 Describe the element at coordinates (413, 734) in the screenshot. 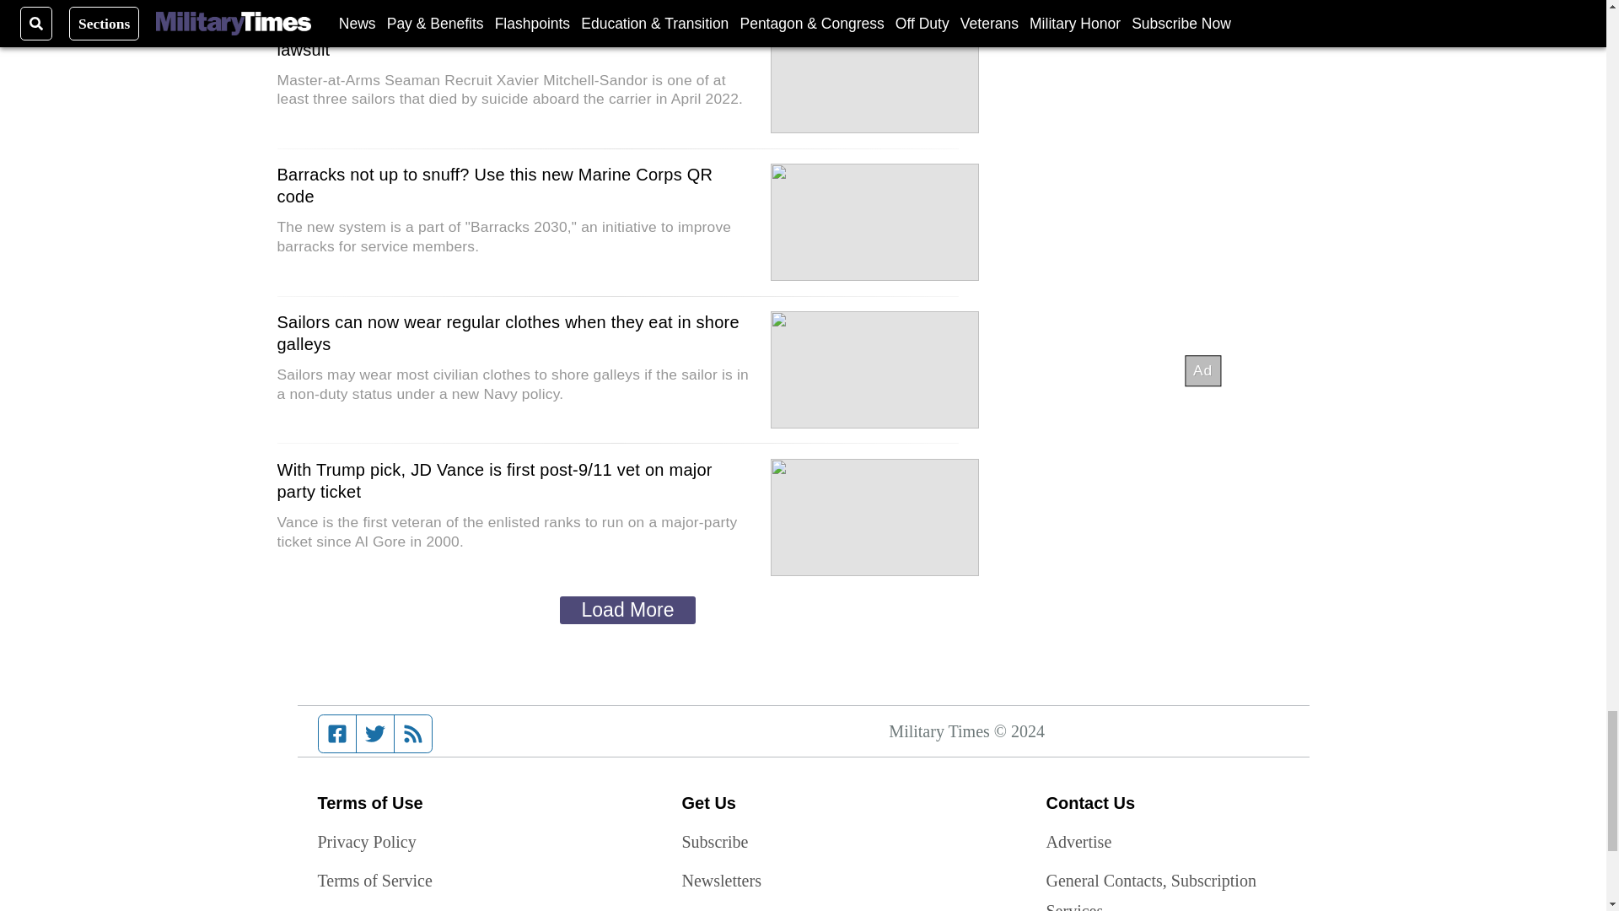

I see `RSS feed` at that location.